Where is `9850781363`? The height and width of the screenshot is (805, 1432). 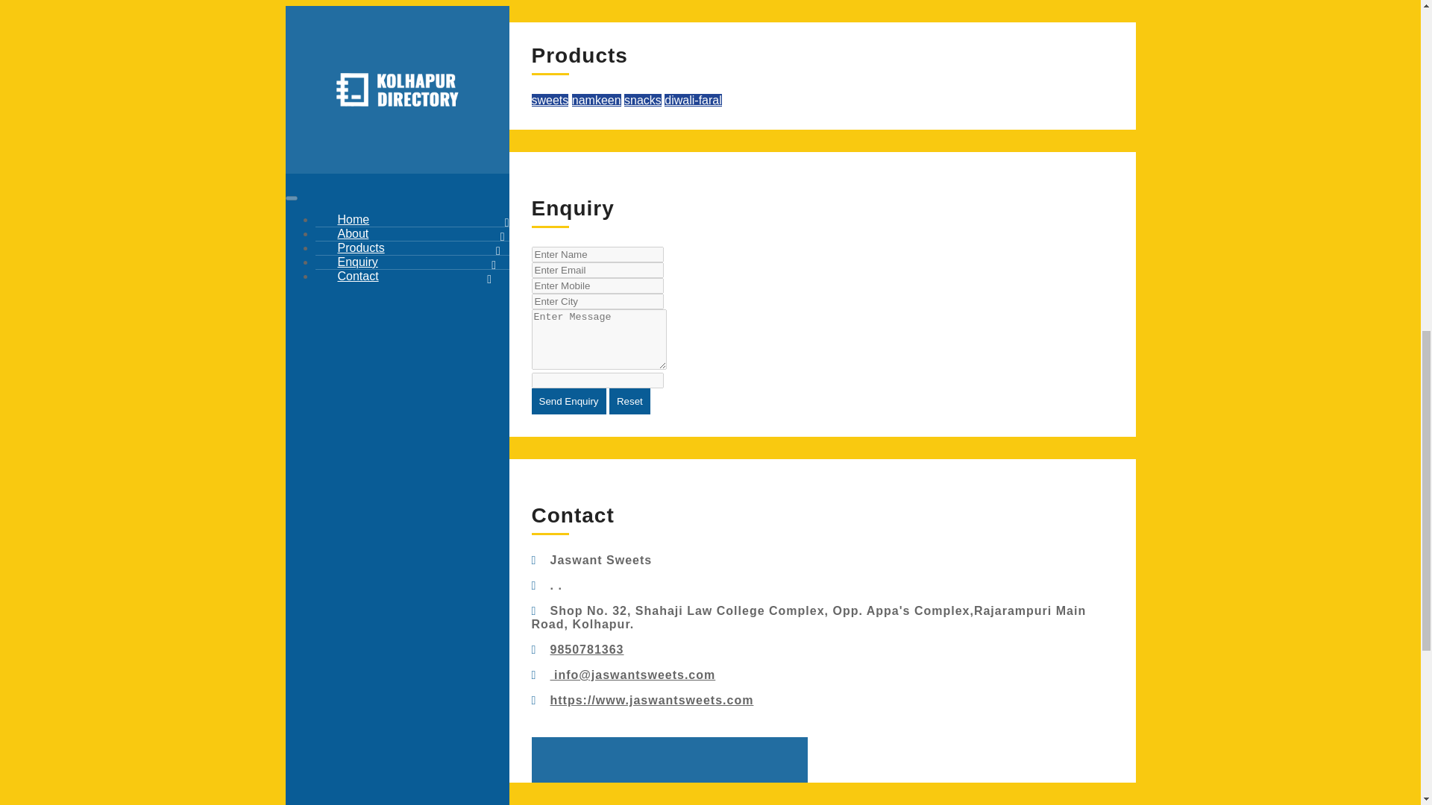 9850781363 is located at coordinates (587, 649).